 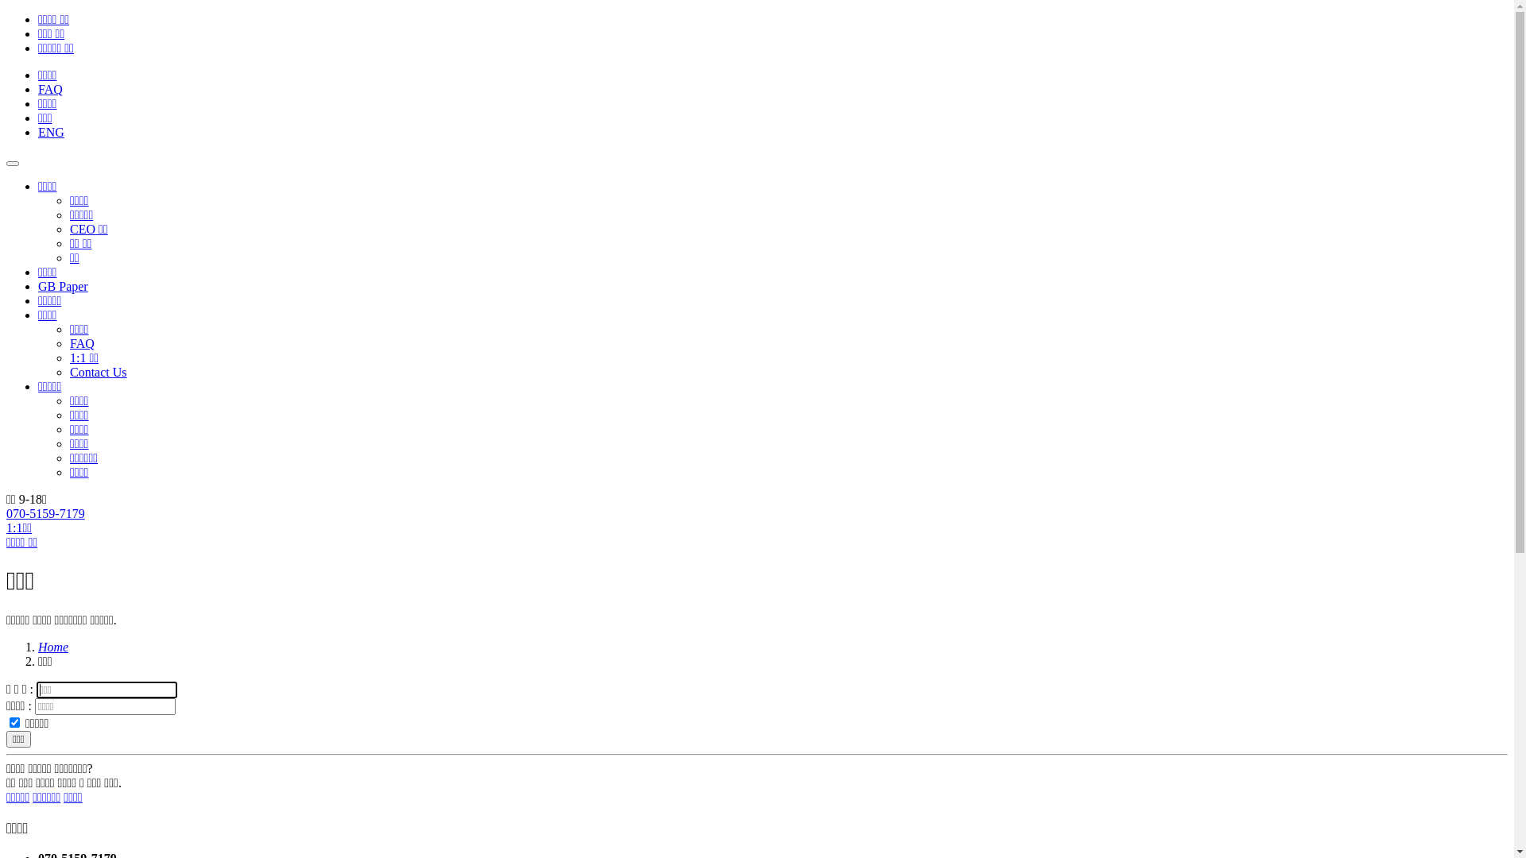 I want to click on 070-5159-7179, so click(x=46, y=513).